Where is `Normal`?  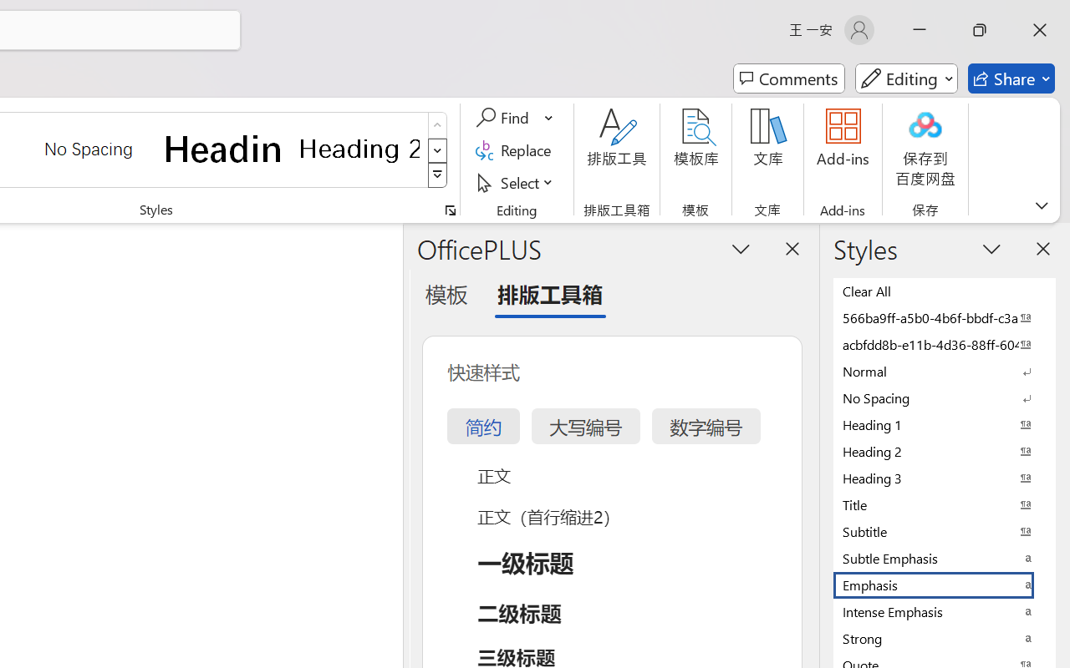
Normal is located at coordinates (945, 371).